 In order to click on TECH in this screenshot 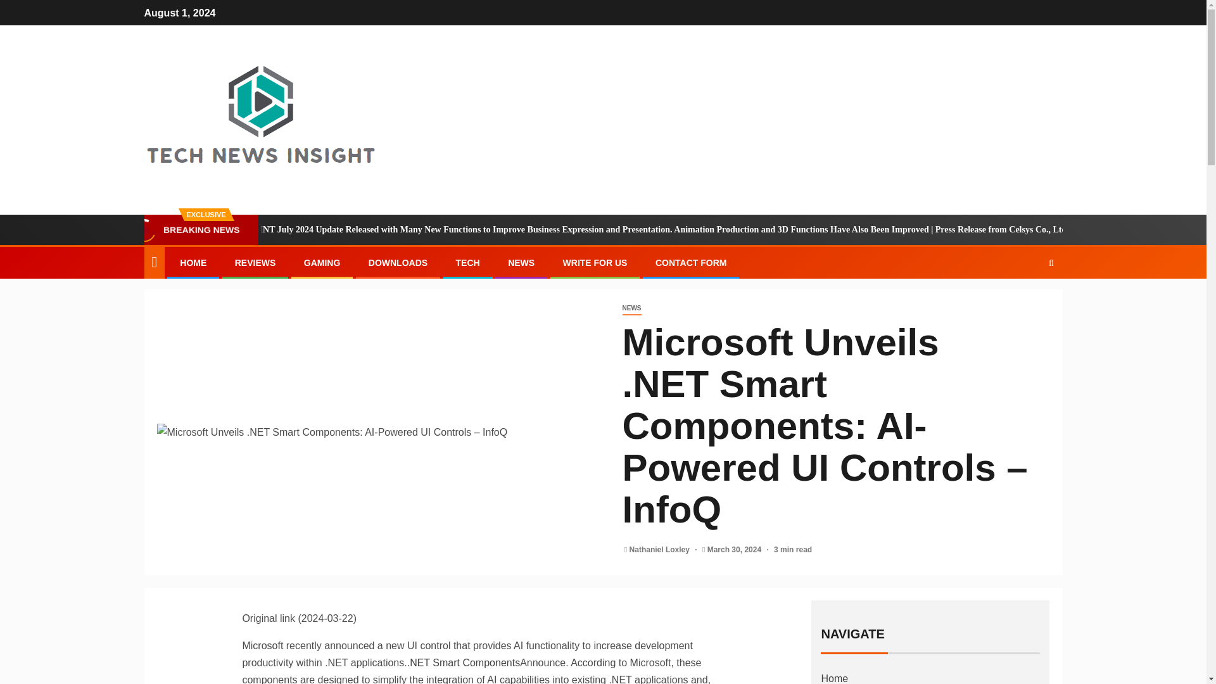, I will do `click(468, 263)`.